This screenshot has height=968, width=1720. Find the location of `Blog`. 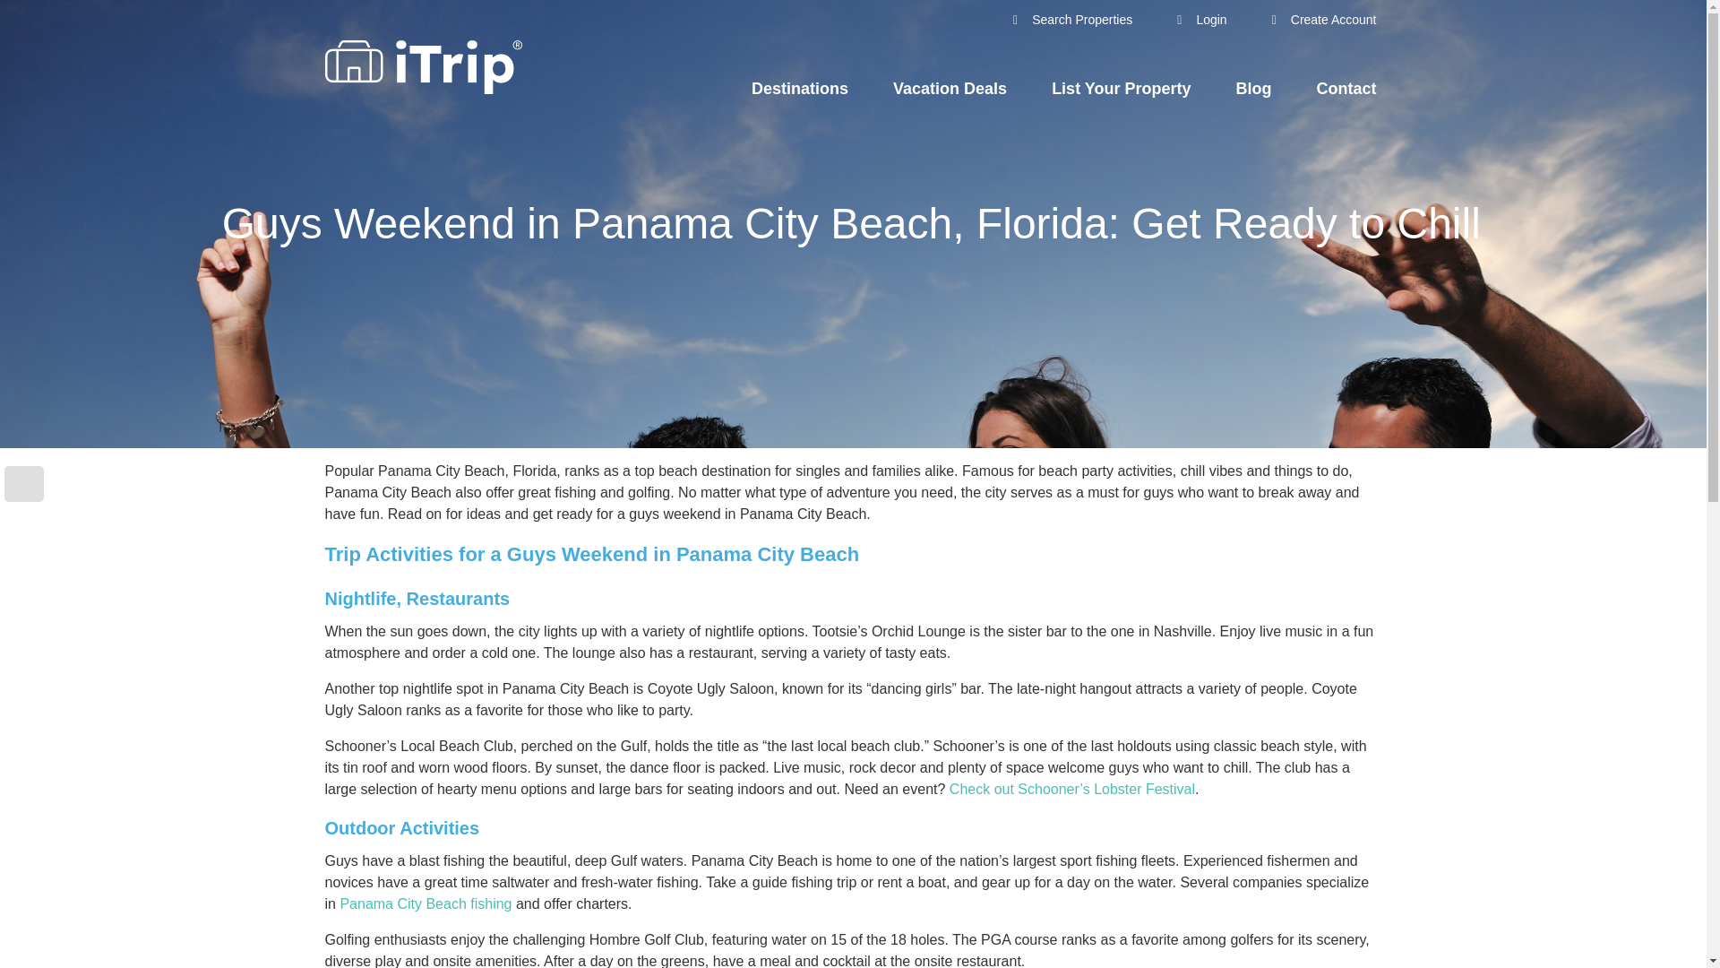

Blog is located at coordinates (1254, 89).